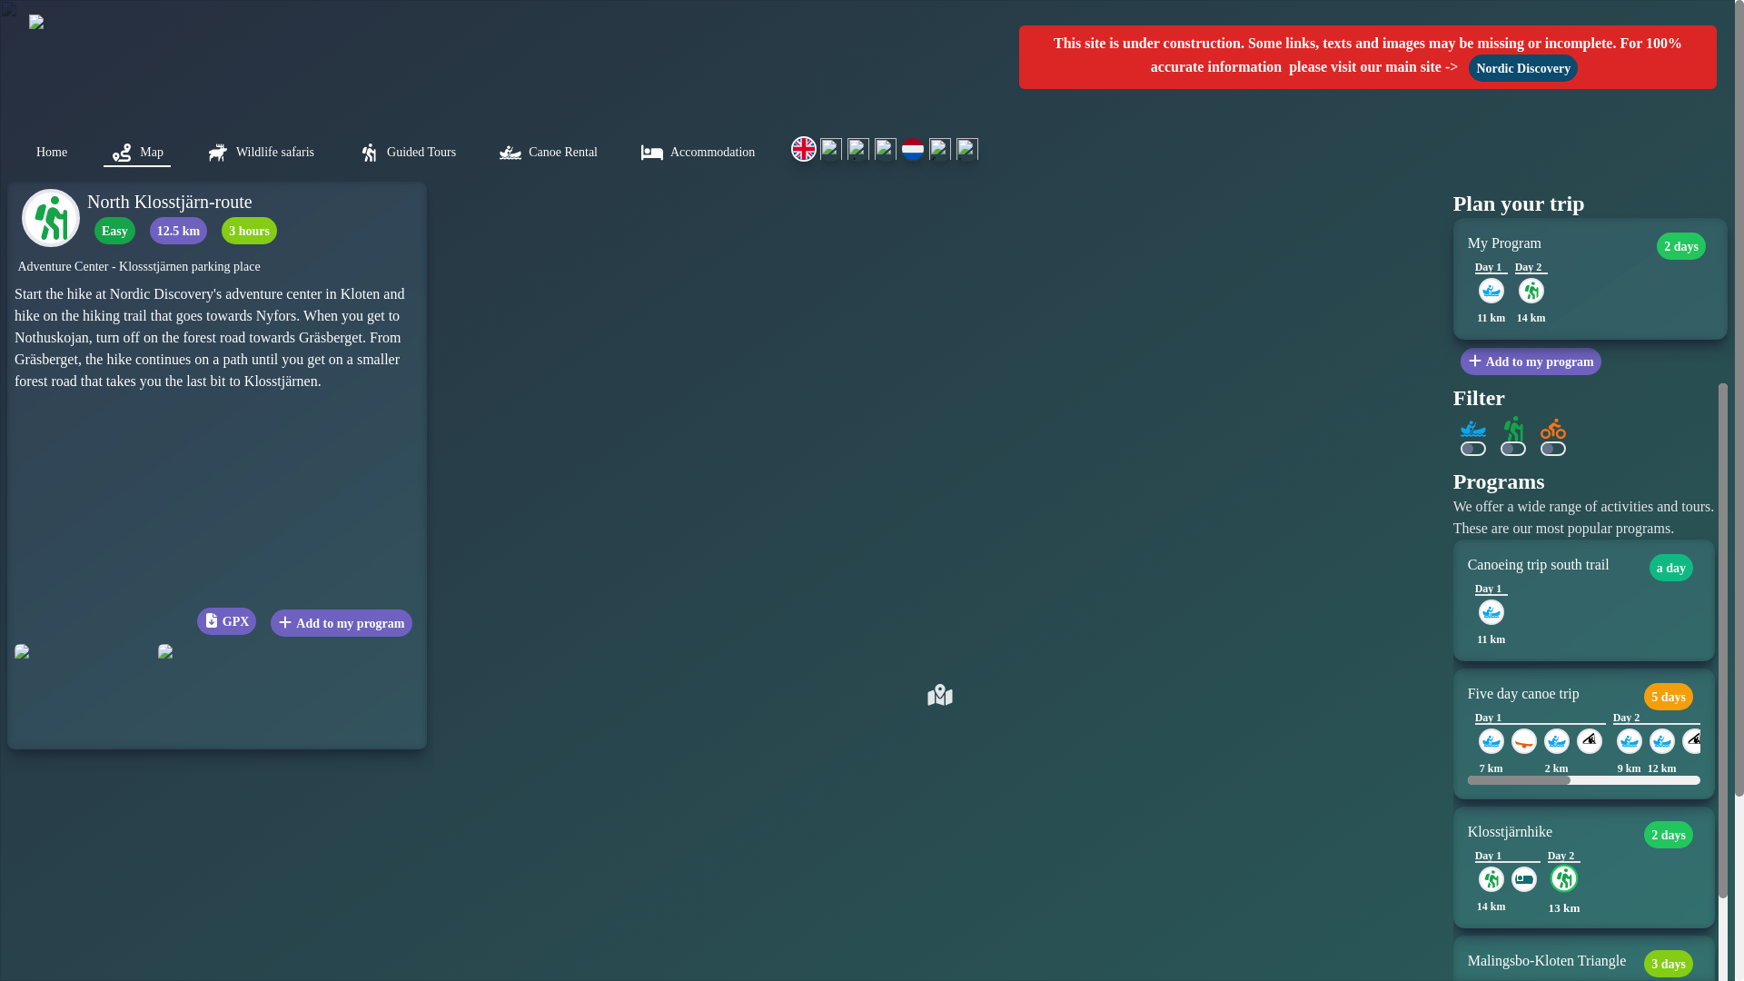  Describe the element at coordinates (260, 151) in the screenshot. I see `Wildlife safaris` at that location.